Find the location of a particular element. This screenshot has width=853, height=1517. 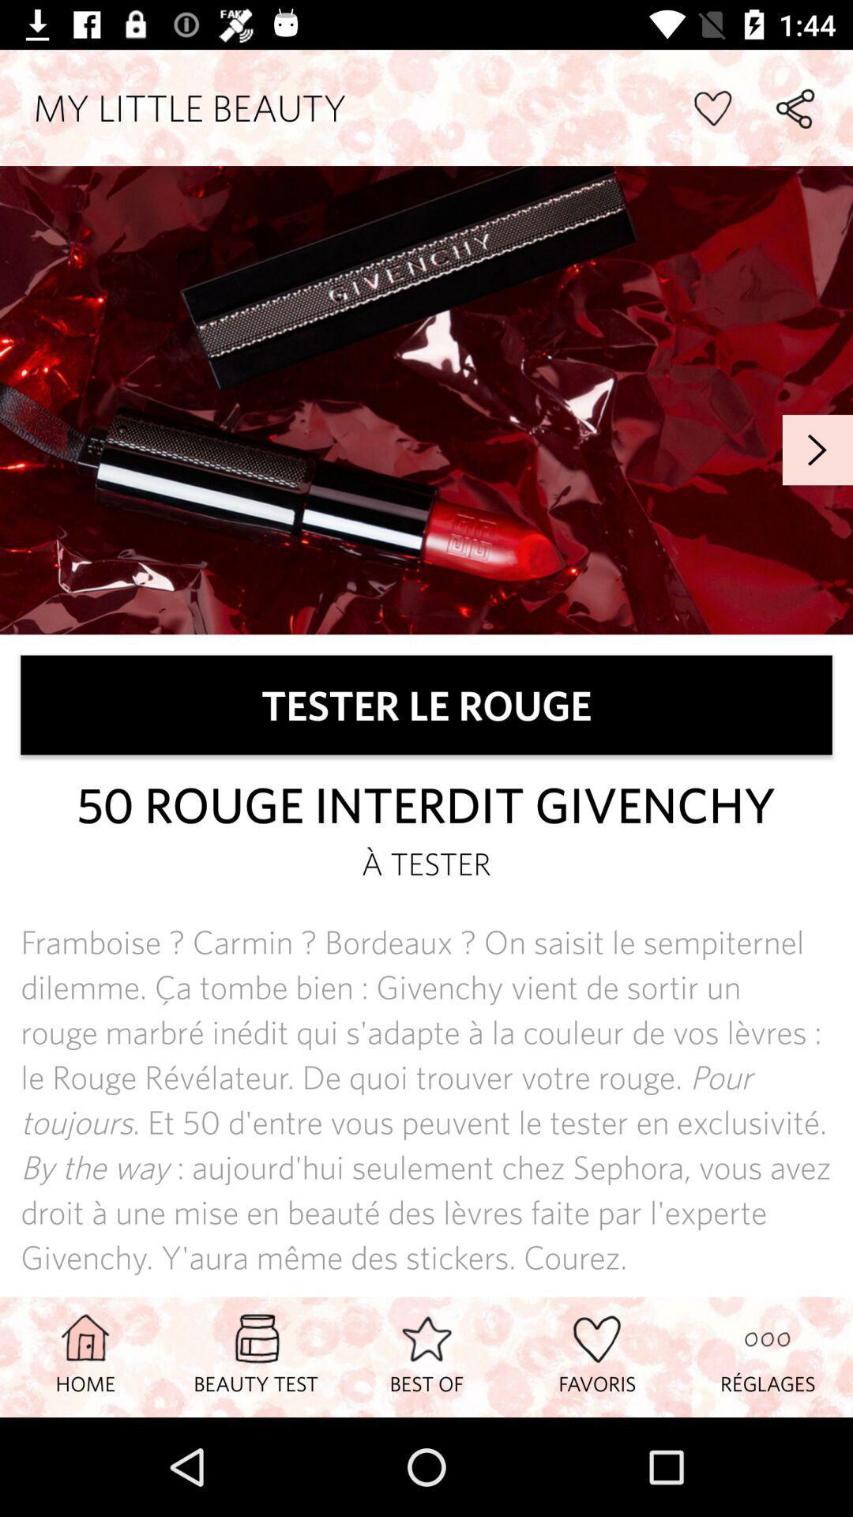

click to my little beauty is located at coordinates (426, 400).